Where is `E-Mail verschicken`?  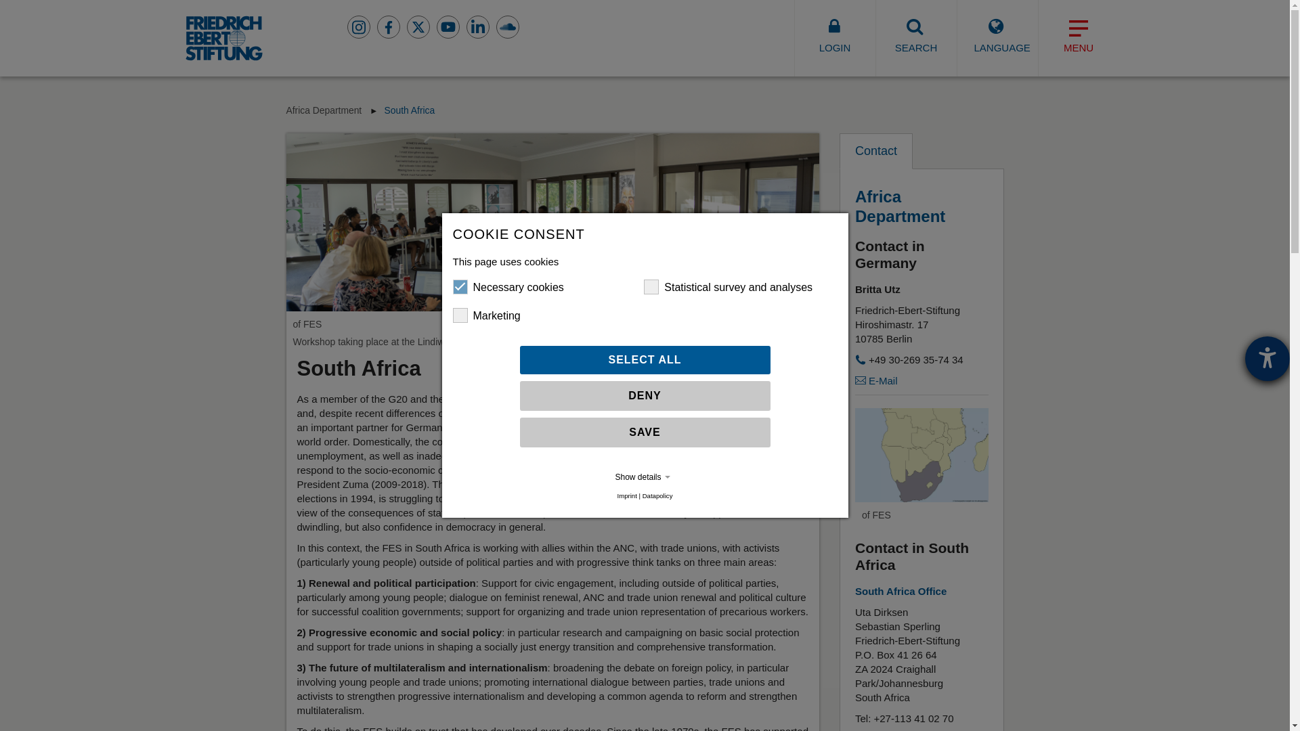
E-Mail verschicken is located at coordinates (876, 380).